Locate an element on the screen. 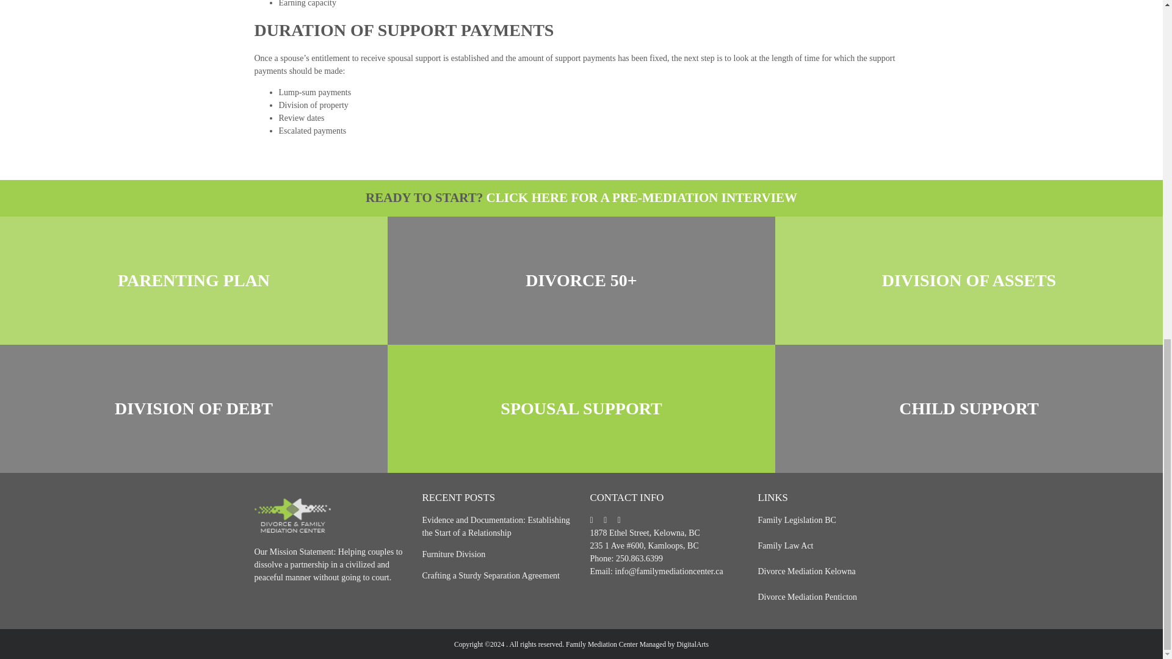  CLICK HERE FOR A PRE-MEDIATION INTERVIEW is located at coordinates (641, 198).